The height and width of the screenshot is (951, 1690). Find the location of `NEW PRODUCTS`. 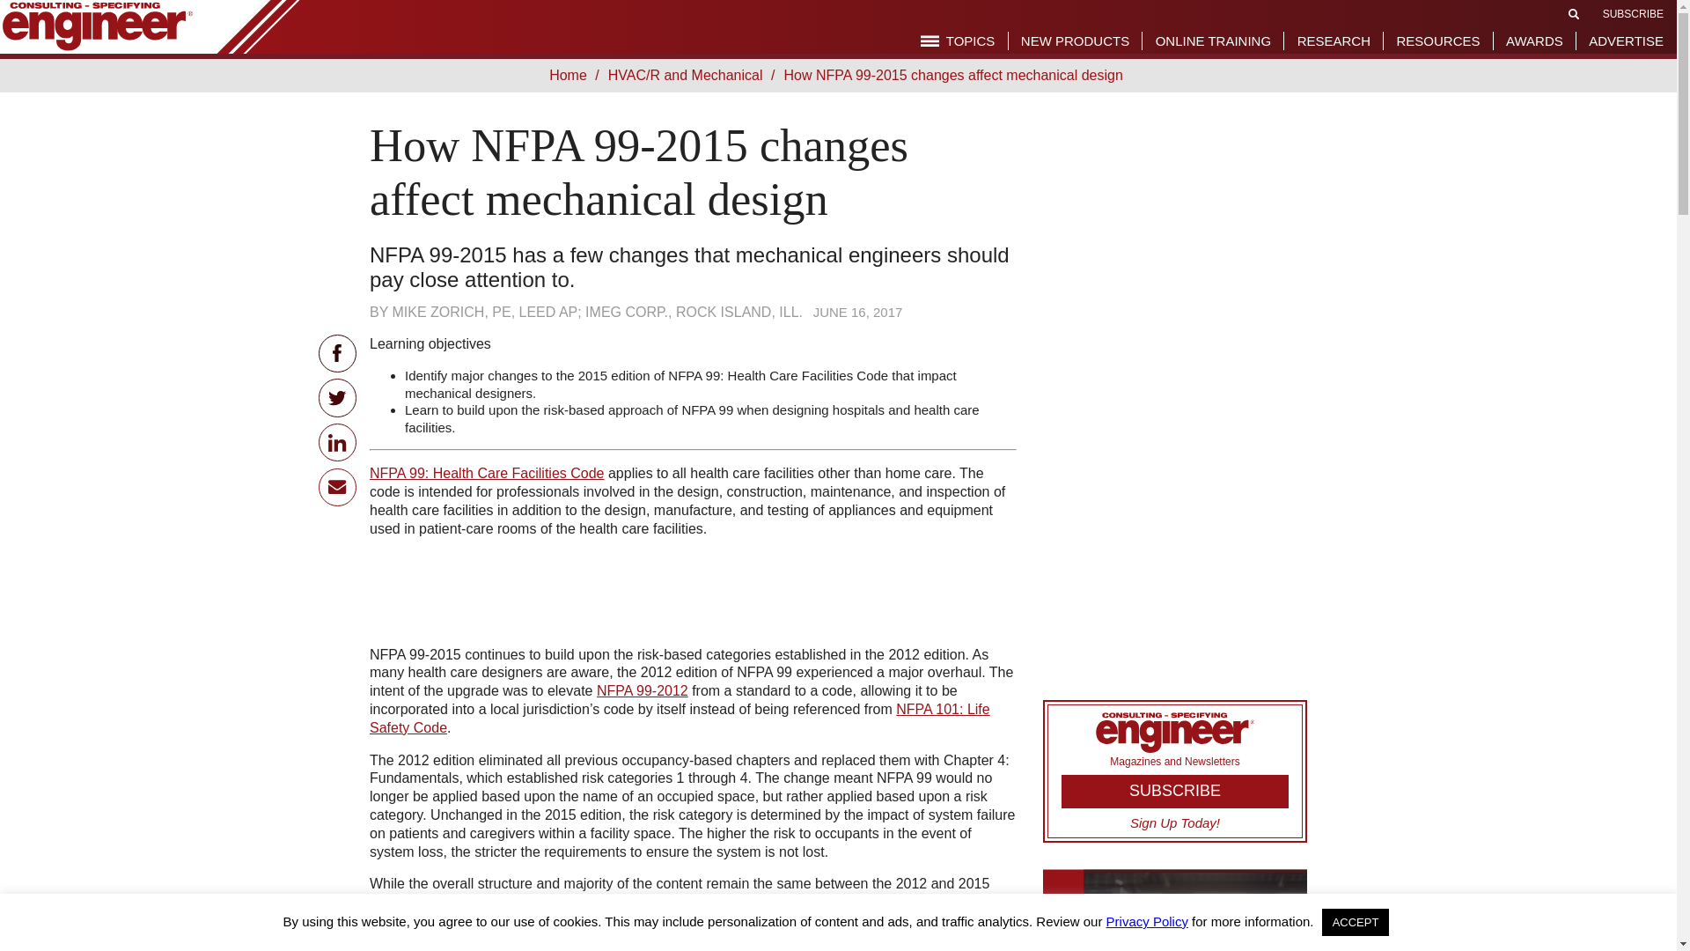

NEW PRODUCTS is located at coordinates (1074, 41).